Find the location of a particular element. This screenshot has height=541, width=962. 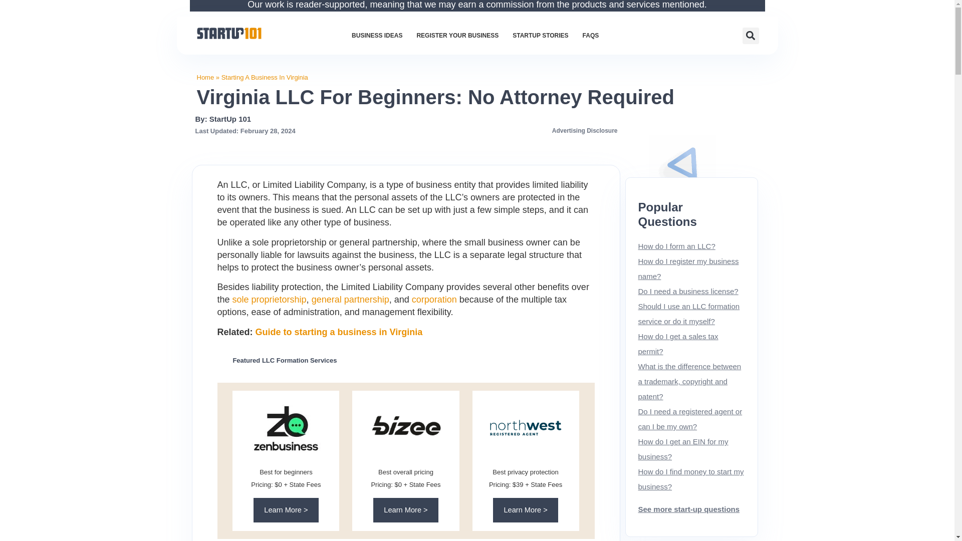

Home is located at coordinates (204, 77).